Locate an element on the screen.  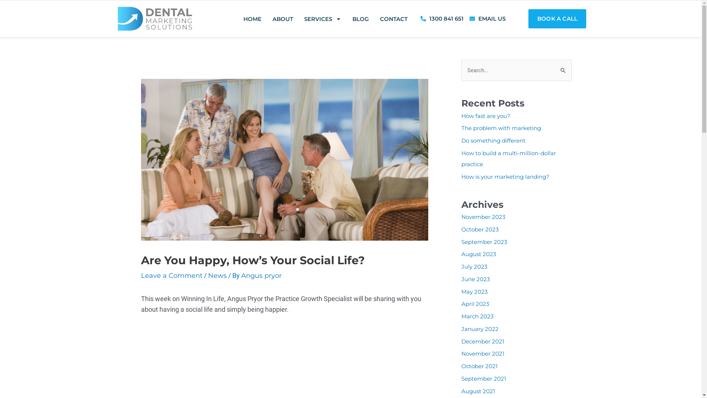
July 2023 is located at coordinates (474, 267).